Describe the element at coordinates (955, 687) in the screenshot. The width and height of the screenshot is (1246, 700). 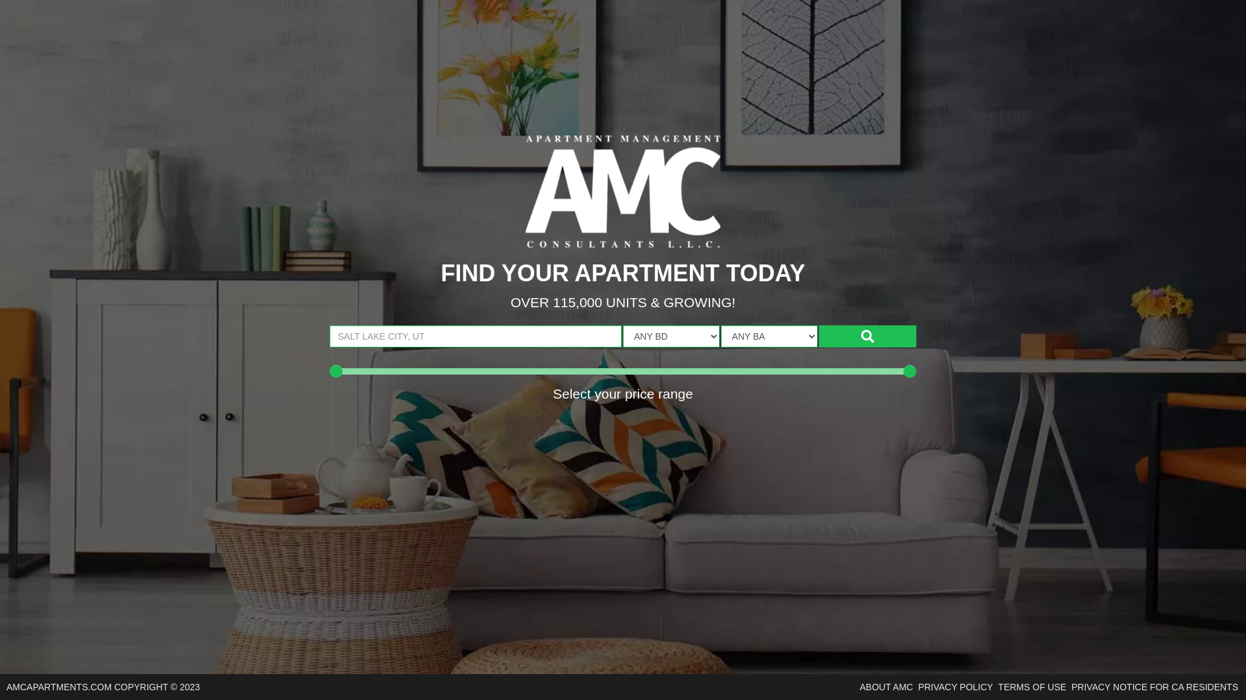
I see `PRIVACY POLICY` at that location.